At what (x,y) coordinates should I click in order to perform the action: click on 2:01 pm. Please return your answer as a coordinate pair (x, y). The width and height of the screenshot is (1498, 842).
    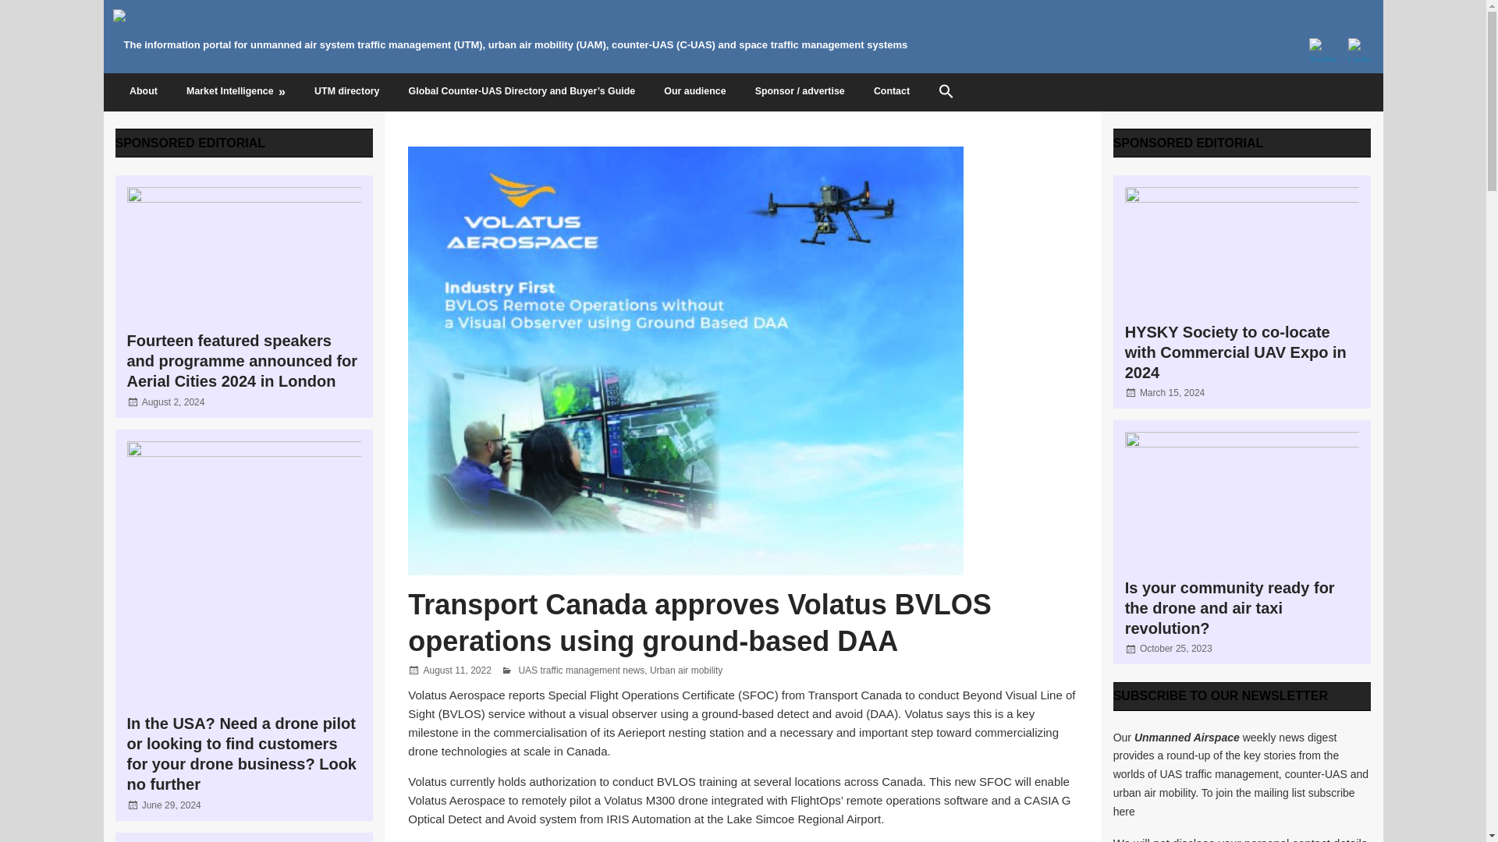
    Looking at the image, I should click on (173, 402).